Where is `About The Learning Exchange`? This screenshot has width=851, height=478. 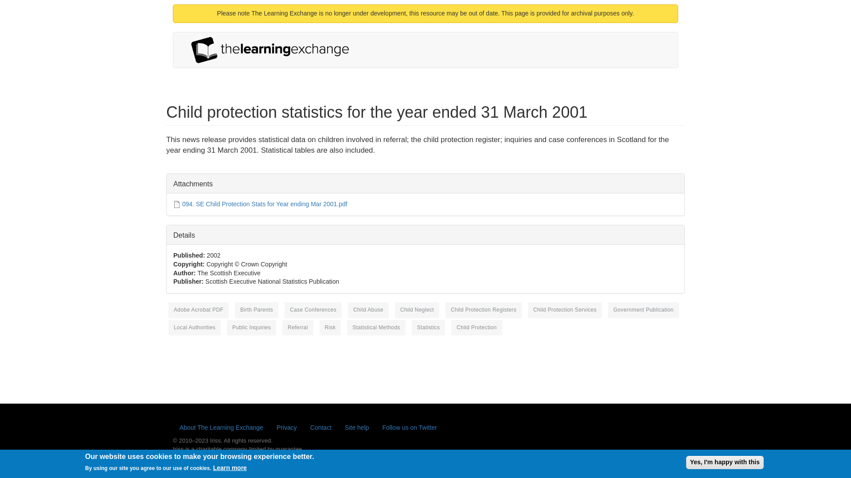 About The Learning Exchange is located at coordinates (221, 428).